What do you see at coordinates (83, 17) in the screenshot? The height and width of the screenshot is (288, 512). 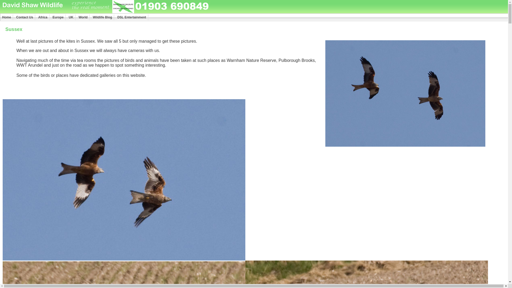 I see `World` at bounding box center [83, 17].